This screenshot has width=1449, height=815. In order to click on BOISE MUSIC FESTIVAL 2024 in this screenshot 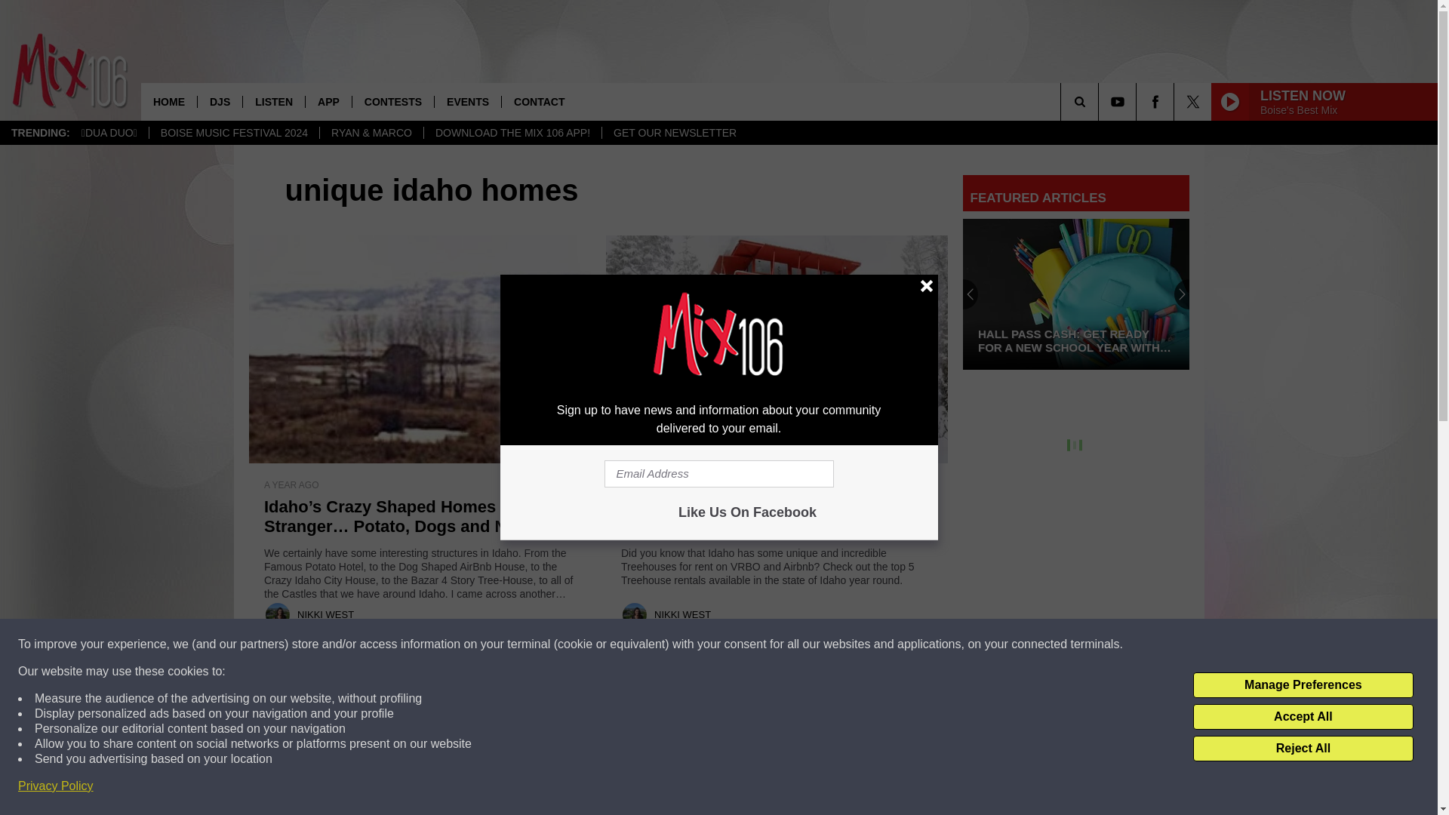, I will do `click(234, 133)`.